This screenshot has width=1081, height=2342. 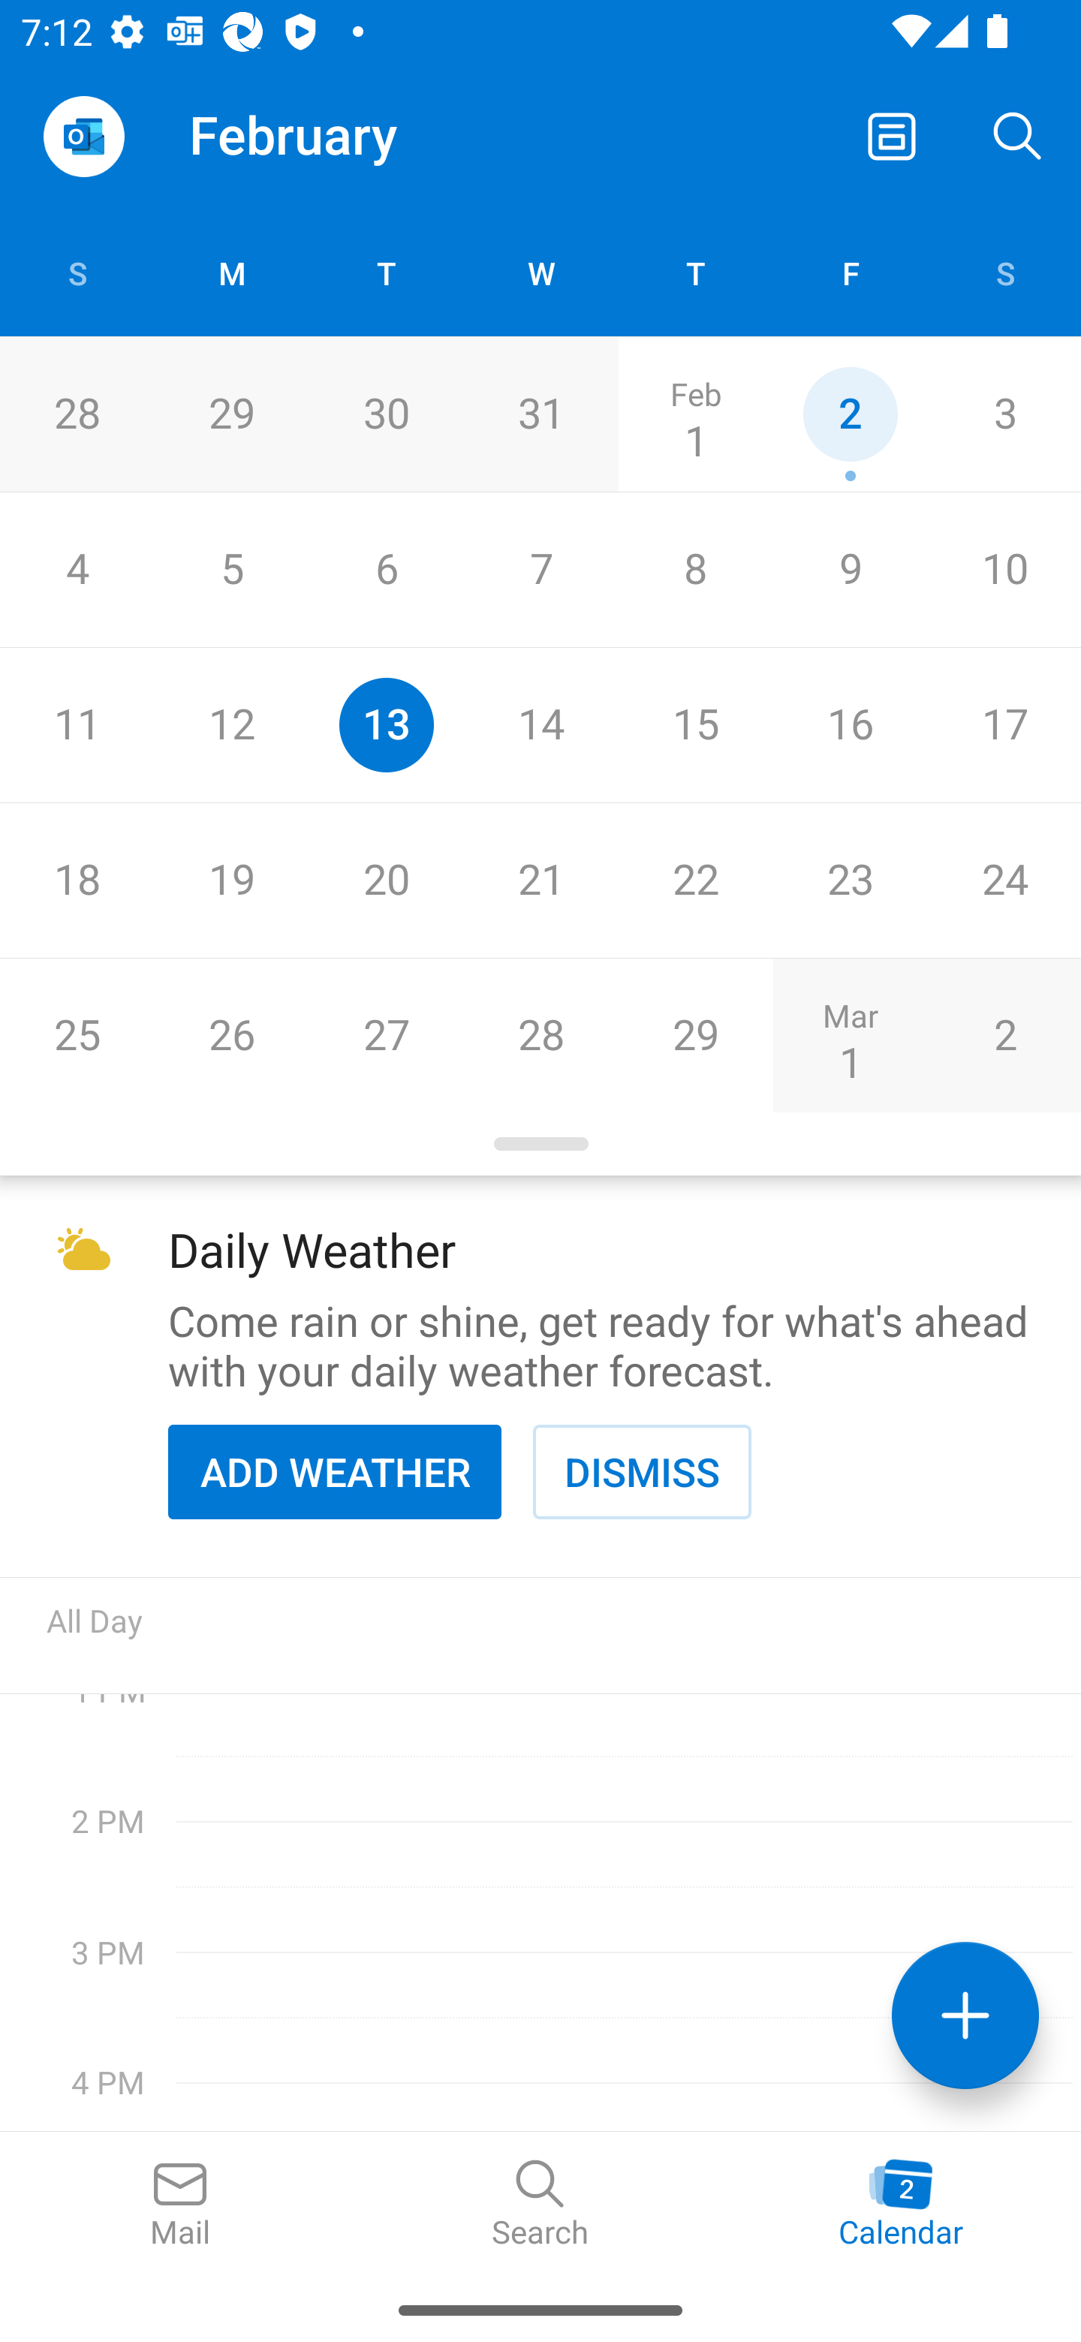 What do you see at coordinates (695, 726) in the screenshot?
I see `15 Thursday, February 15` at bounding box center [695, 726].